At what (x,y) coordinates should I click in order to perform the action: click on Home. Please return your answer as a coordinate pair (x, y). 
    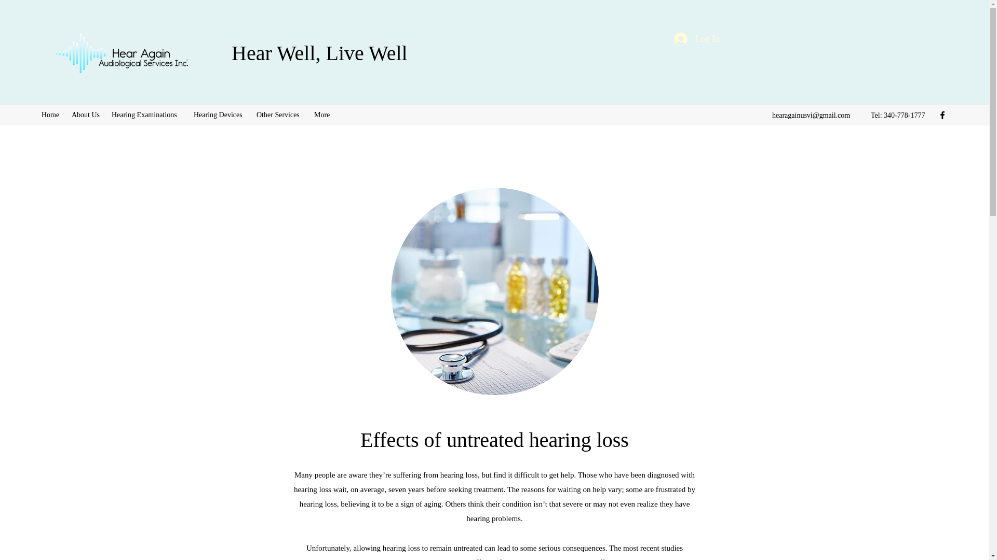
    Looking at the image, I should click on (51, 115).